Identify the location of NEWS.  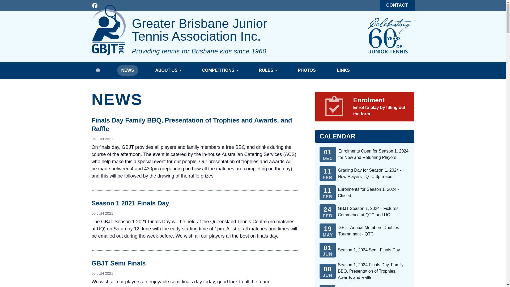
(127, 70).